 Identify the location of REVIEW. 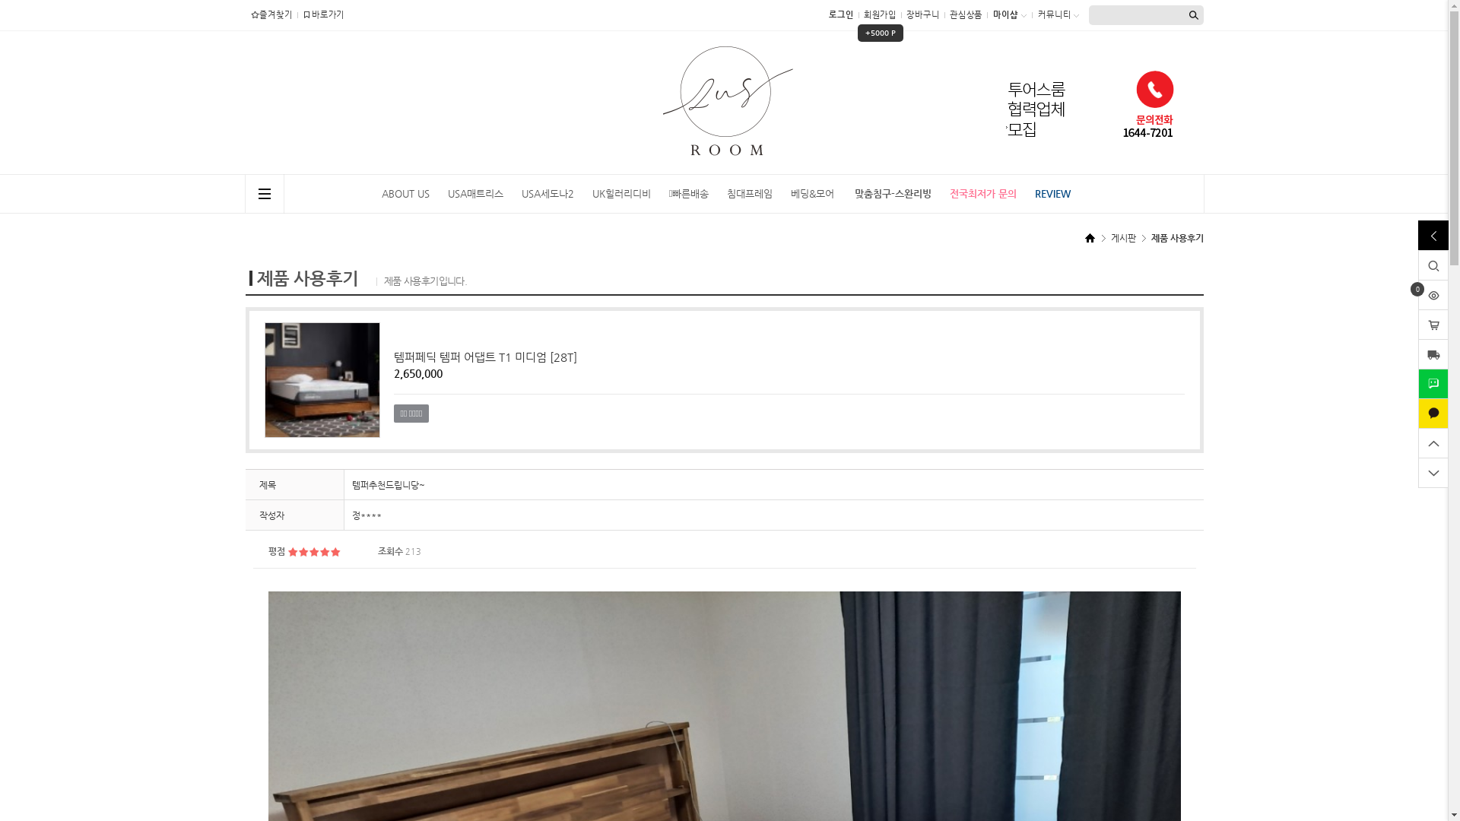
(1052, 194).